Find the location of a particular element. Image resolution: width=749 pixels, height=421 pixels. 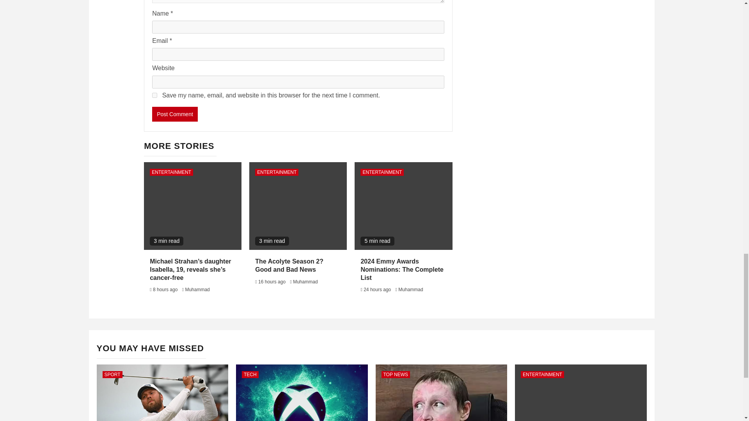

Muhammad is located at coordinates (410, 289).